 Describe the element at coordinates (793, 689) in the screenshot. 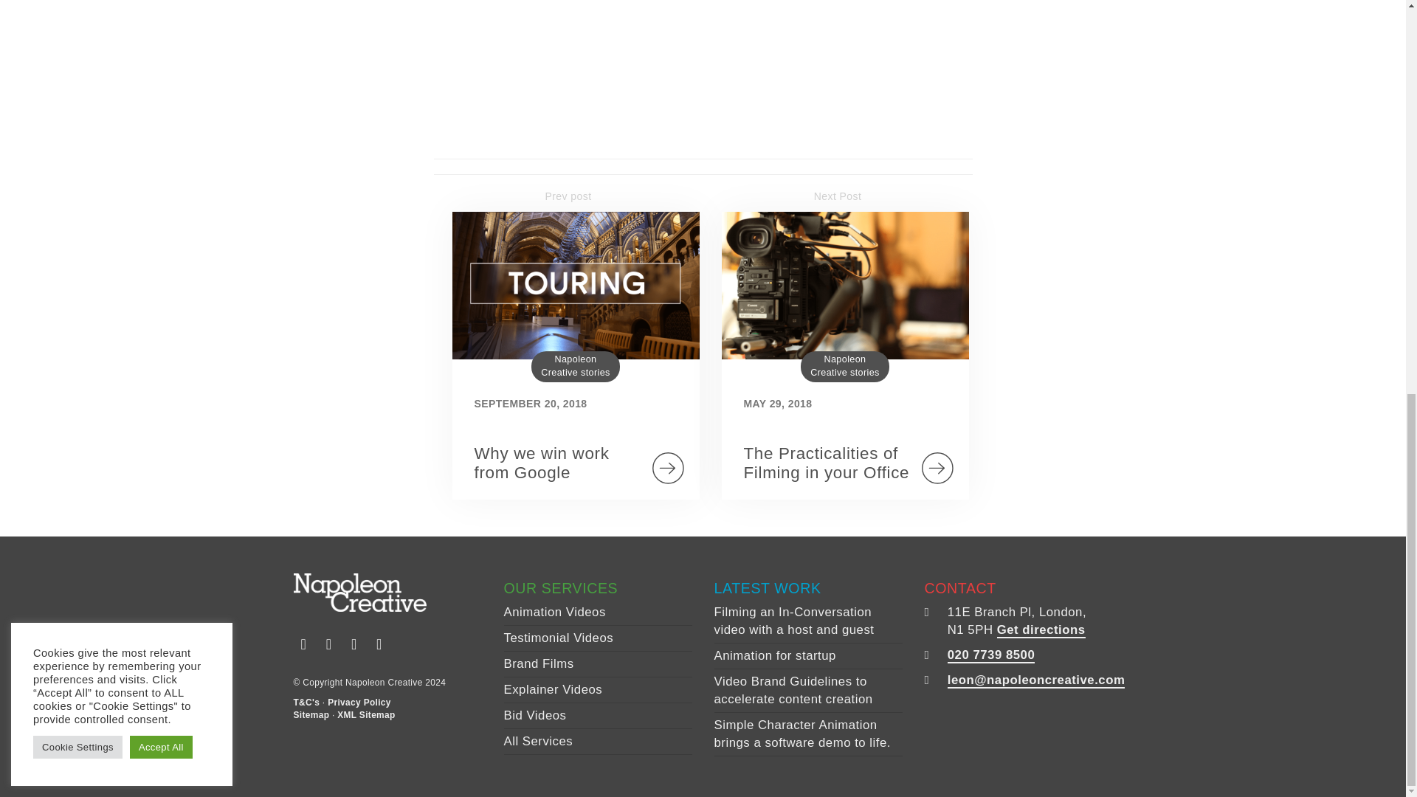

I see `Video Brand Guidelines to accelerate content creation` at that location.